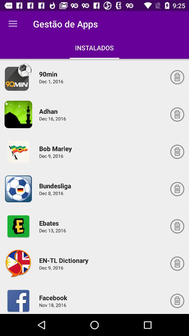  Describe the element at coordinates (177, 226) in the screenshot. I see `delete ebates` at that location.